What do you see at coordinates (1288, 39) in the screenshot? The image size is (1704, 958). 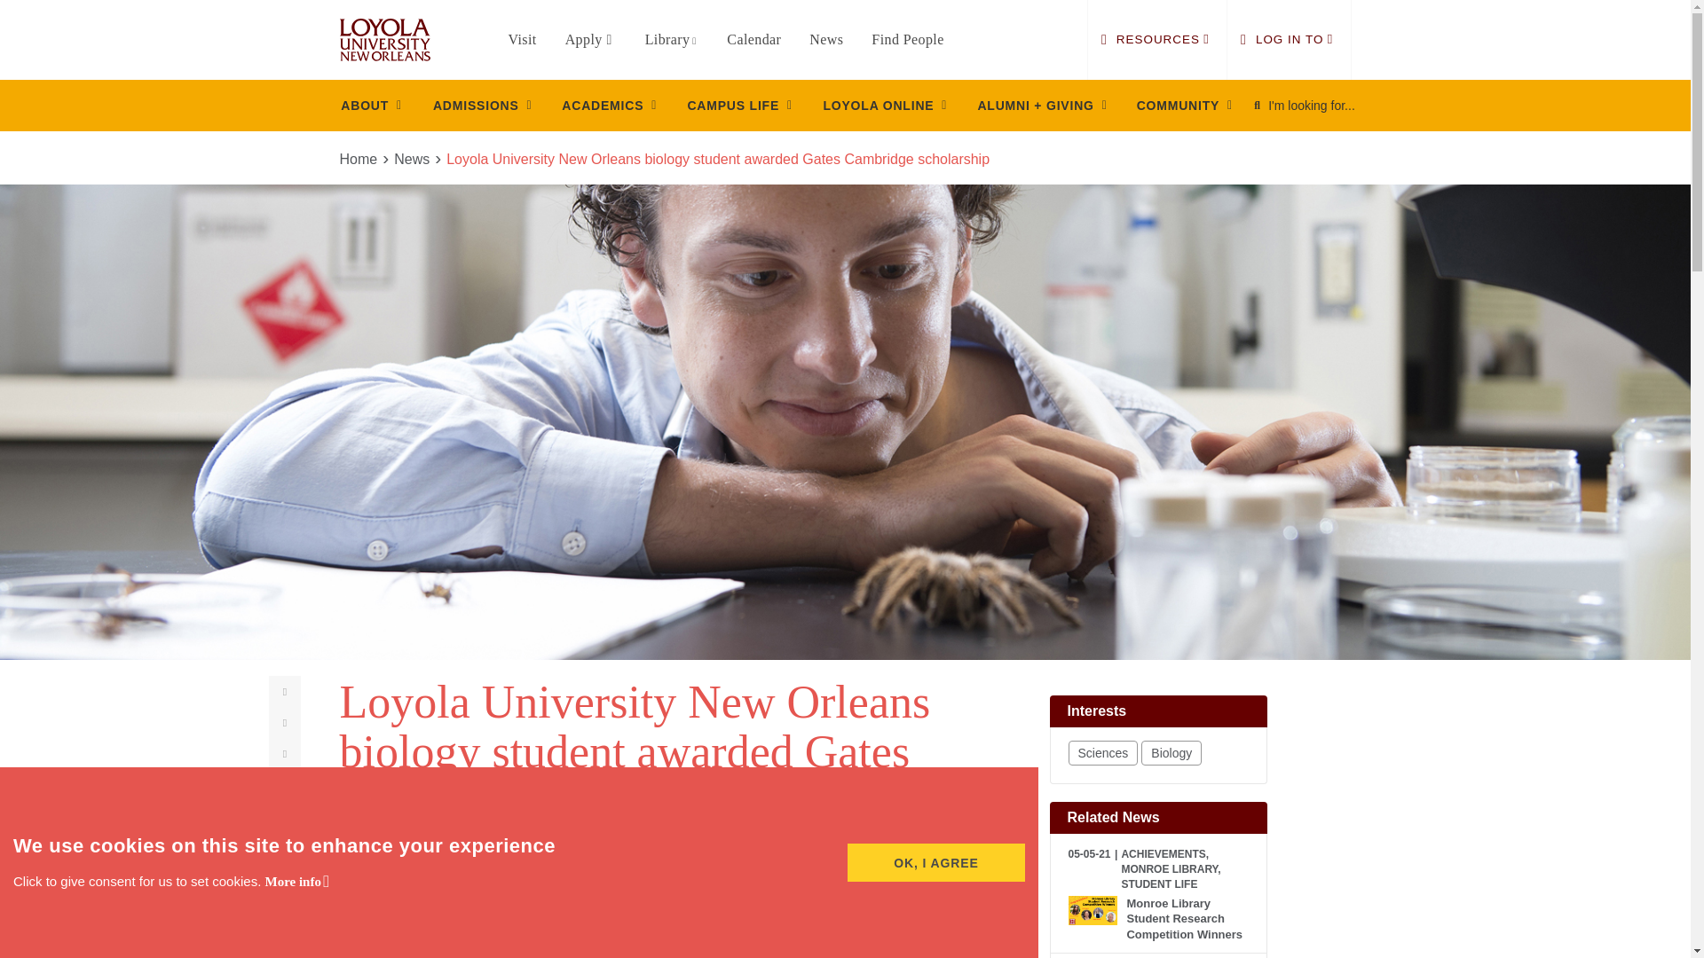 I see `LOG IN TO` at bounding box center [1288, 39].